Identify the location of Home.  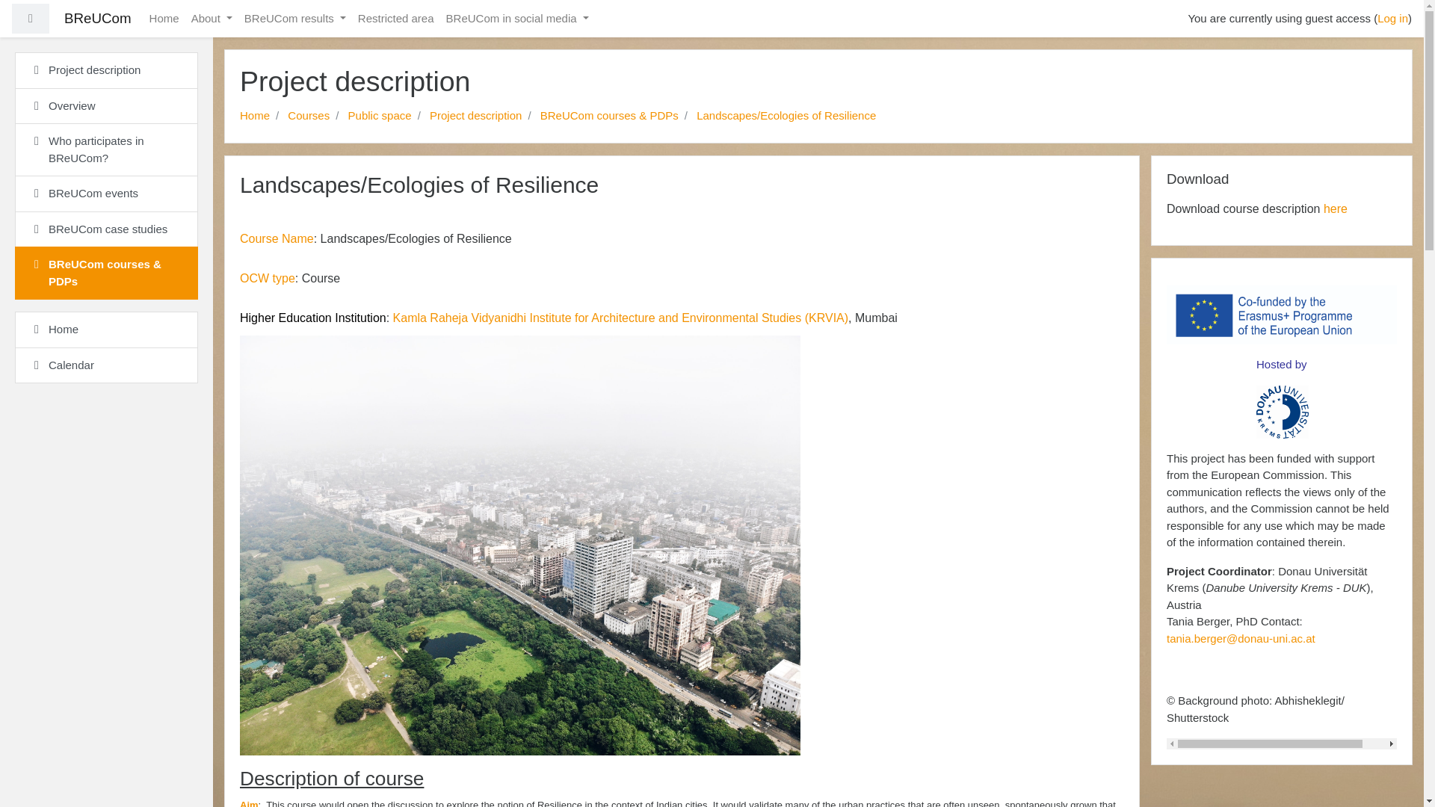
(254, 115).